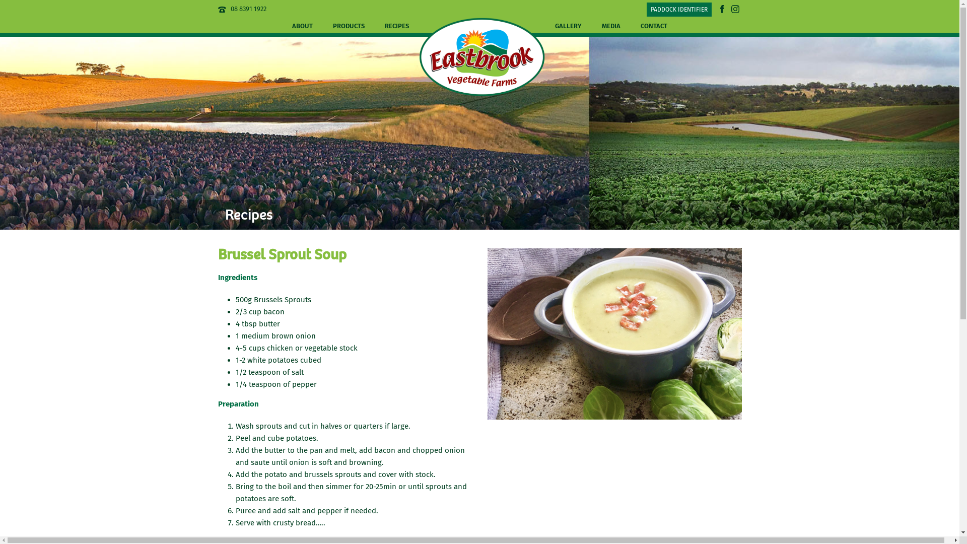  What do you see at coordinates (611, 25) in the screenshot?
I see `MEDIA` at bounding box center [611, 25].